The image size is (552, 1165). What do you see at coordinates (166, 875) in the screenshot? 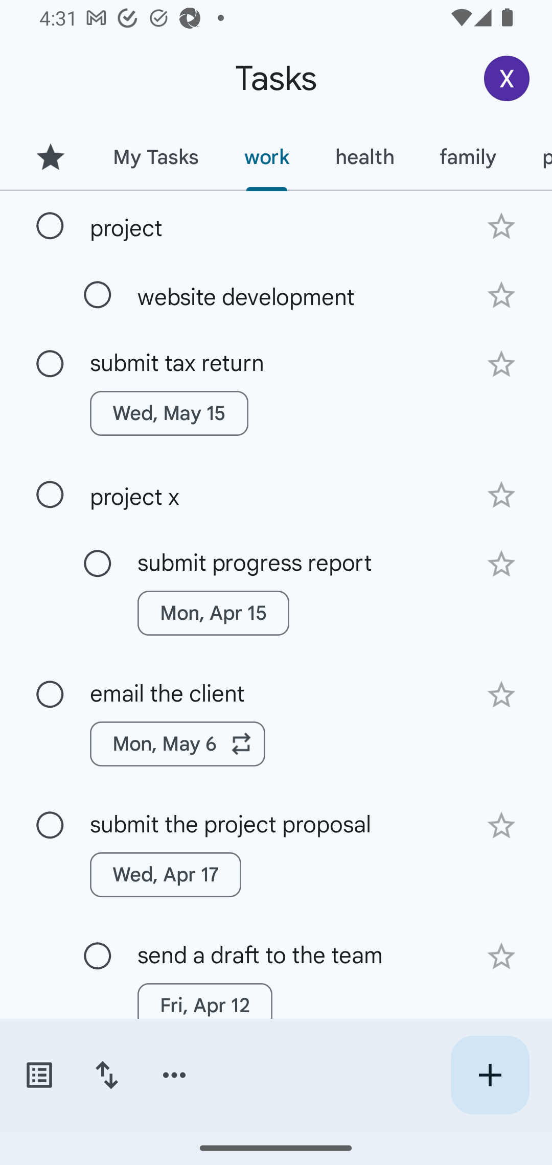
I see `Wed, Apr 17` at bounding box center [166, 875].